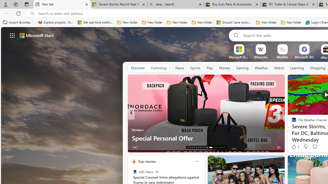 This screenshot has width=328, height=184. What do you see at coordinates (3, 147) in the screenshot?
I see `View comments 96 Comment` at bounding box center [3, 147].